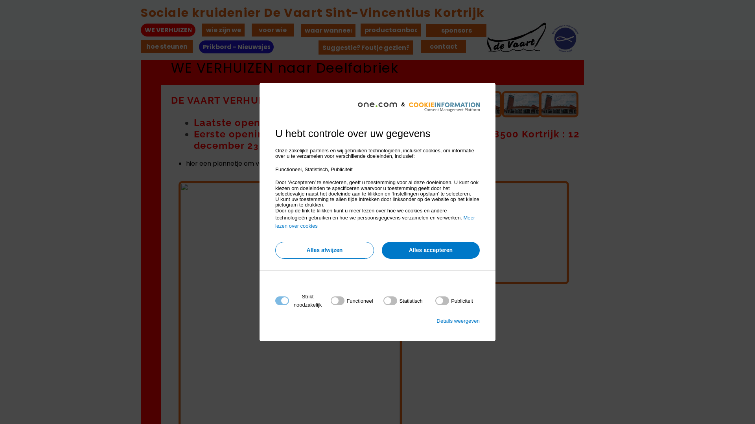 Image resolution: width=755 pixels, height=424 pixels. Describe the element at coordinates (223, 30) in the screenshot. I see `wie zijn we` at that location.